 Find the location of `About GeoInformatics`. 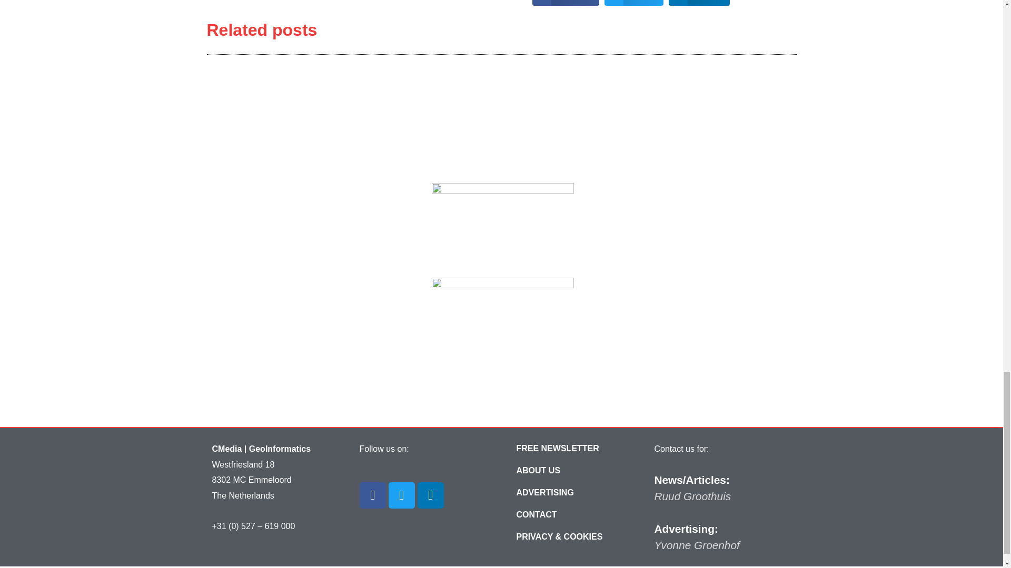

About GeoInformatics is located at coordinates (538, 470).